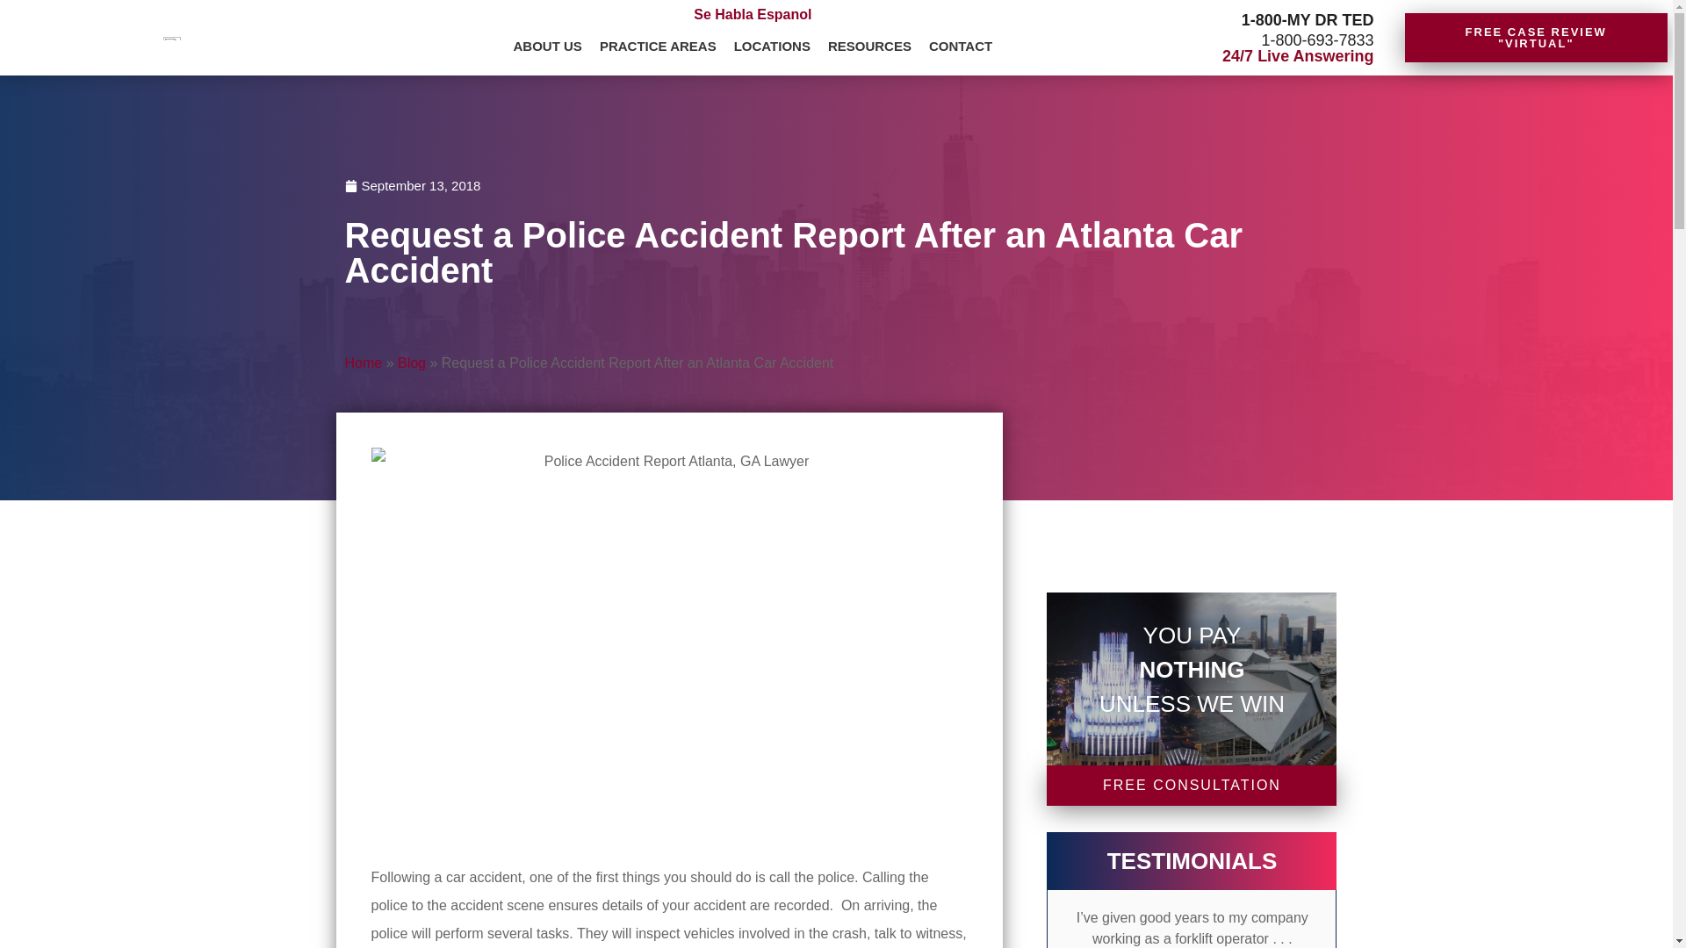 Image resolution: width=1686 pixels, height=948 pixels. Describe the element at coordinates (548, 47) in the screenshot. I see `ABOUT US` at that location.